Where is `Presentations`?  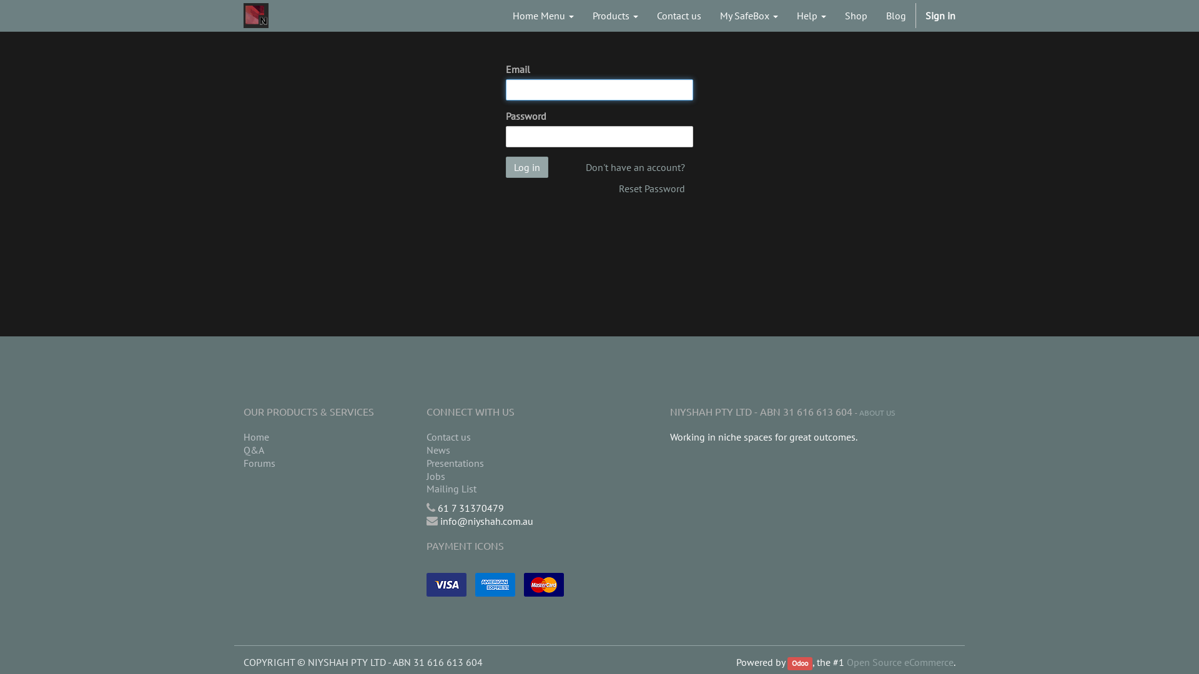
Presentations is located at coordinates (508, 463).